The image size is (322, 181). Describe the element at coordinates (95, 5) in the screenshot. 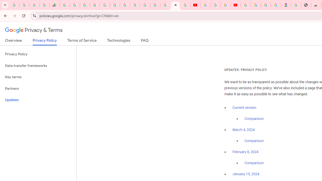

I see `Sign in - Google Accounts` at that location.